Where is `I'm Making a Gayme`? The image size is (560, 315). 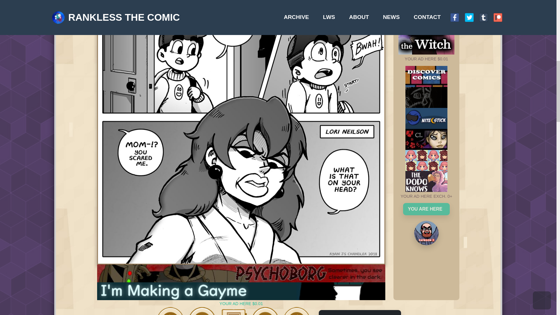 I'm Making a Gayme is located at coordinates (232, 283).